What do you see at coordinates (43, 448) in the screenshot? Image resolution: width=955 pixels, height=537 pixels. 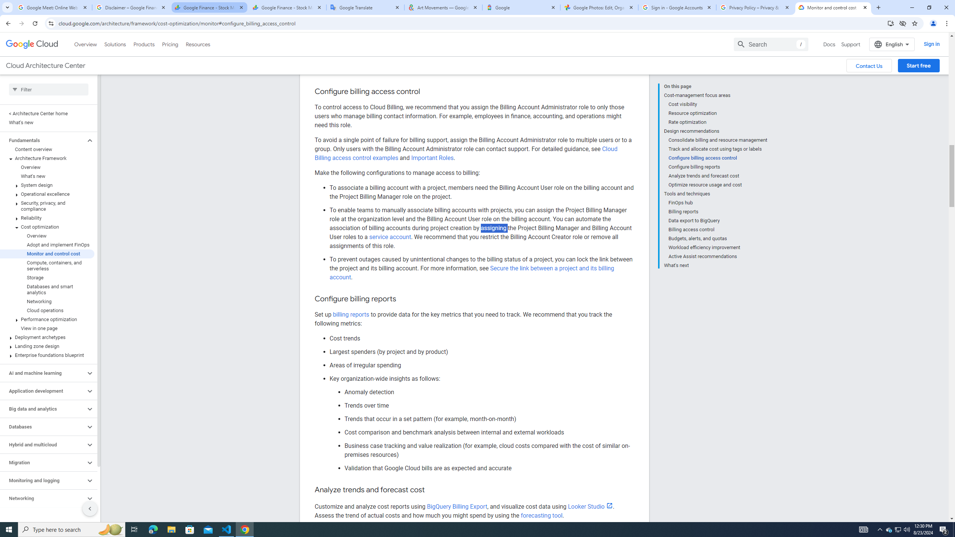 I see `Monitoring and logging` at bounding box center [43, 448].